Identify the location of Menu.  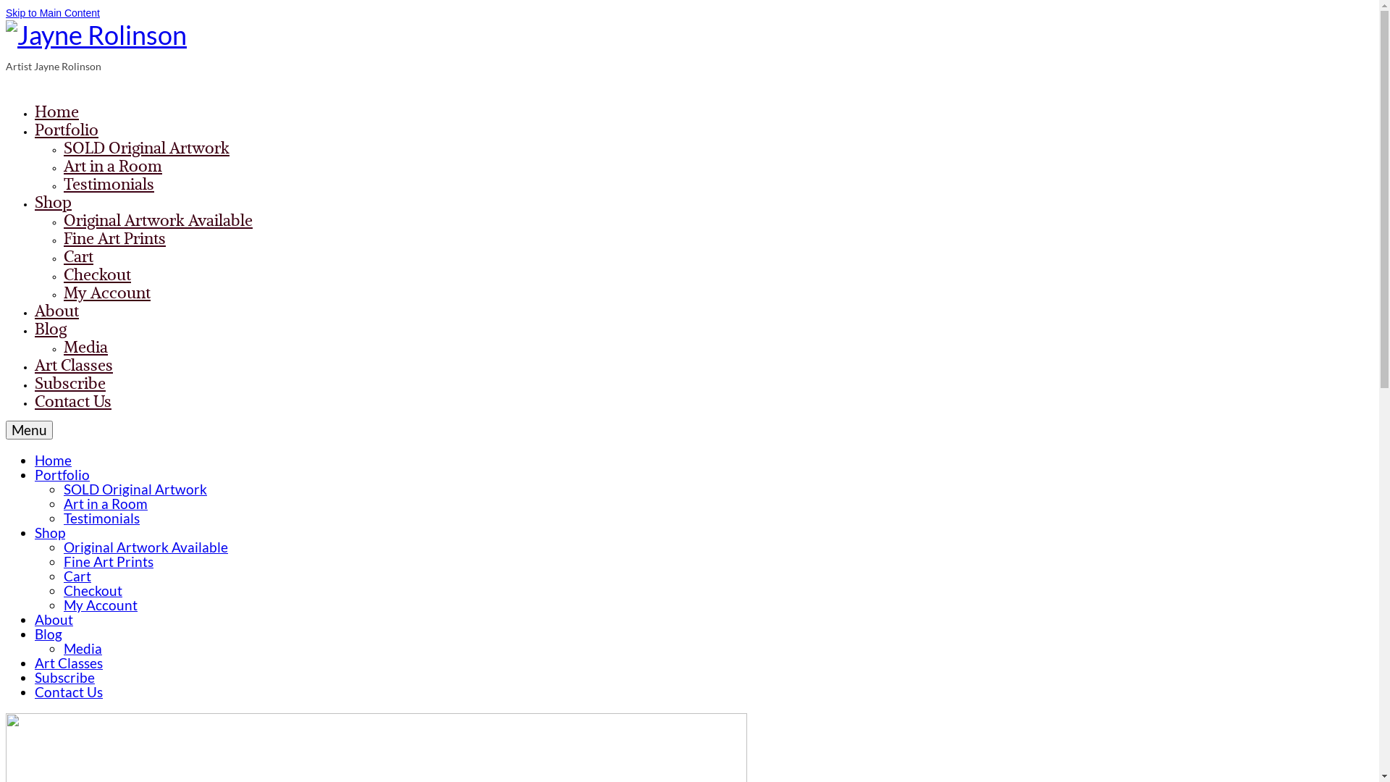
(29, 430).